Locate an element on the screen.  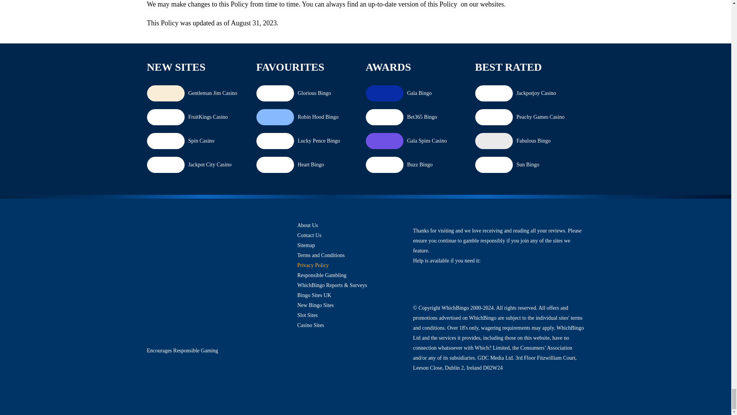
Fabulous Bingo is located at coordinates (494, 141).